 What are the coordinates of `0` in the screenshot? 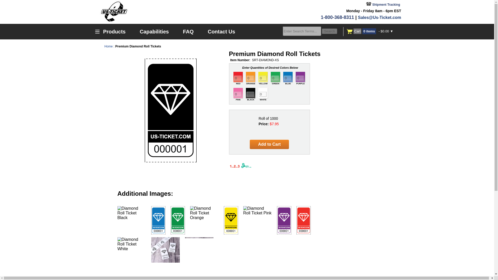 It's located at (238, 78).